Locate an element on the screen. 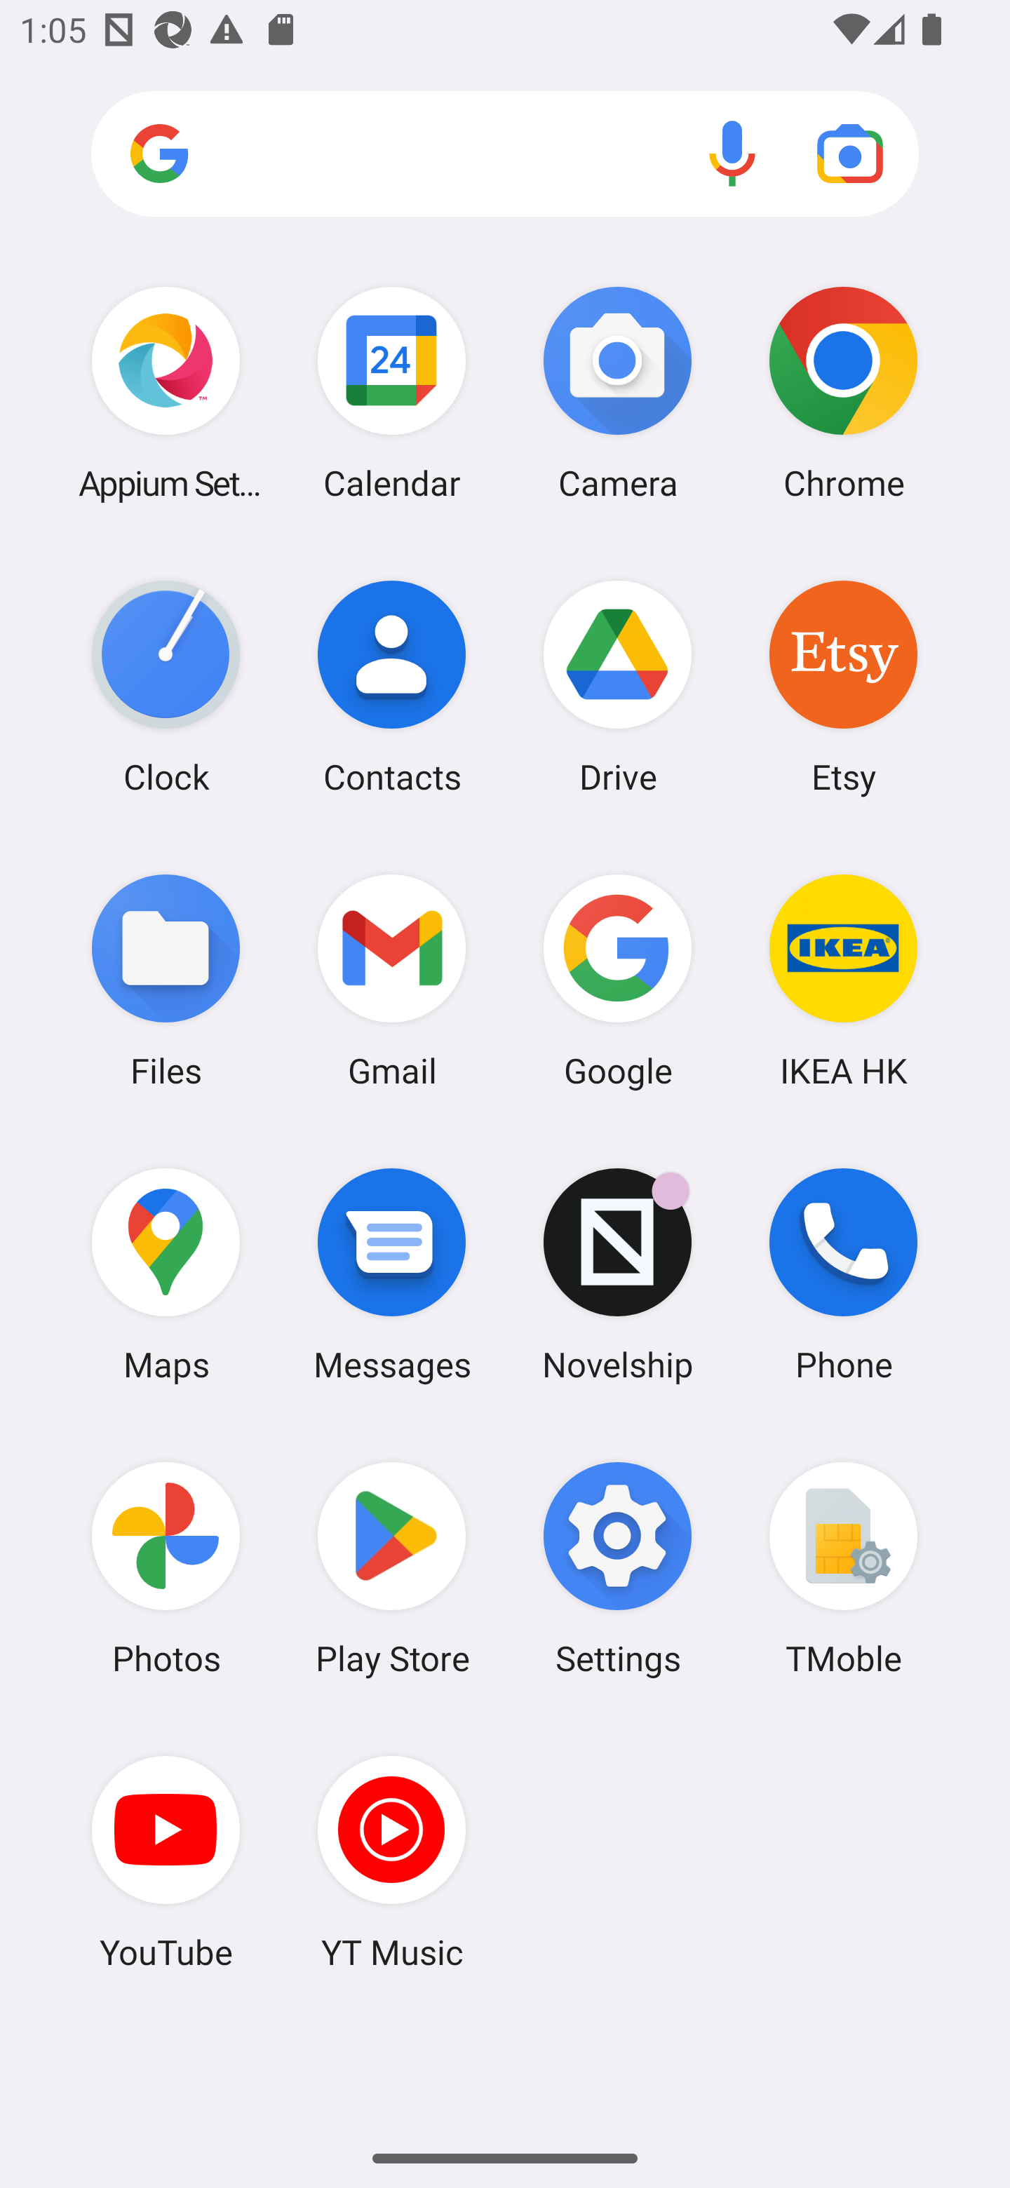 This screenshot has width=1010, height=2188. Settings is located at coordinates (618, 1569).